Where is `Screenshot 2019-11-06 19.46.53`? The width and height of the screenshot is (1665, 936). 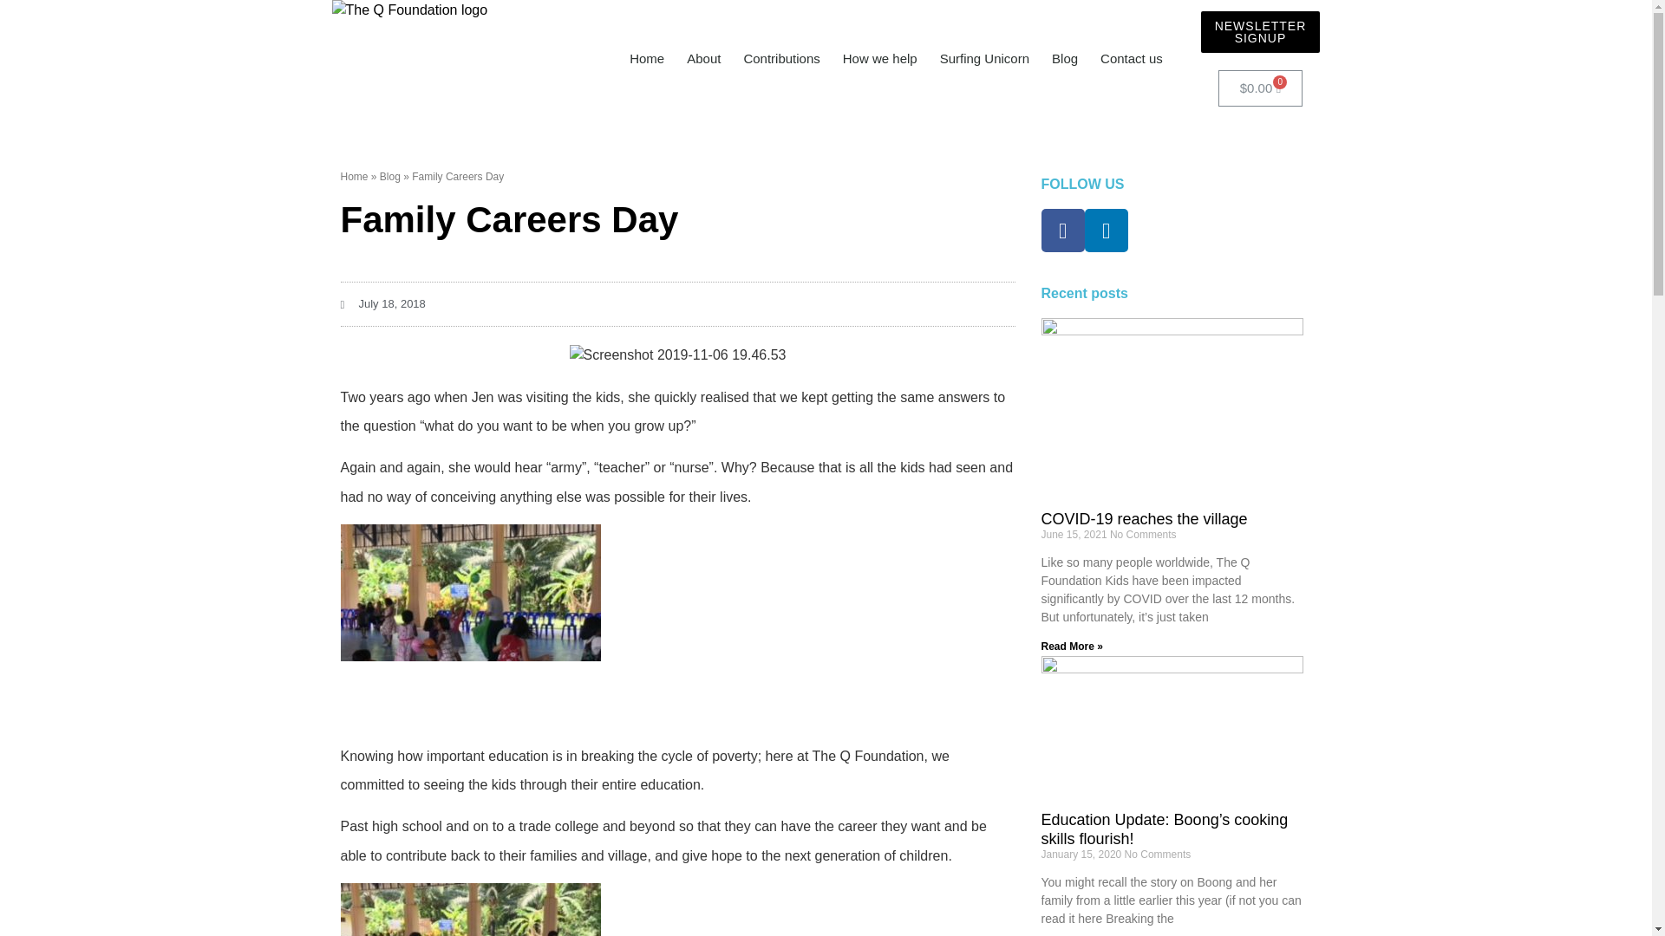 Screenshot 2019-11-06 19.46.53 is located at coordinates (677, 355).